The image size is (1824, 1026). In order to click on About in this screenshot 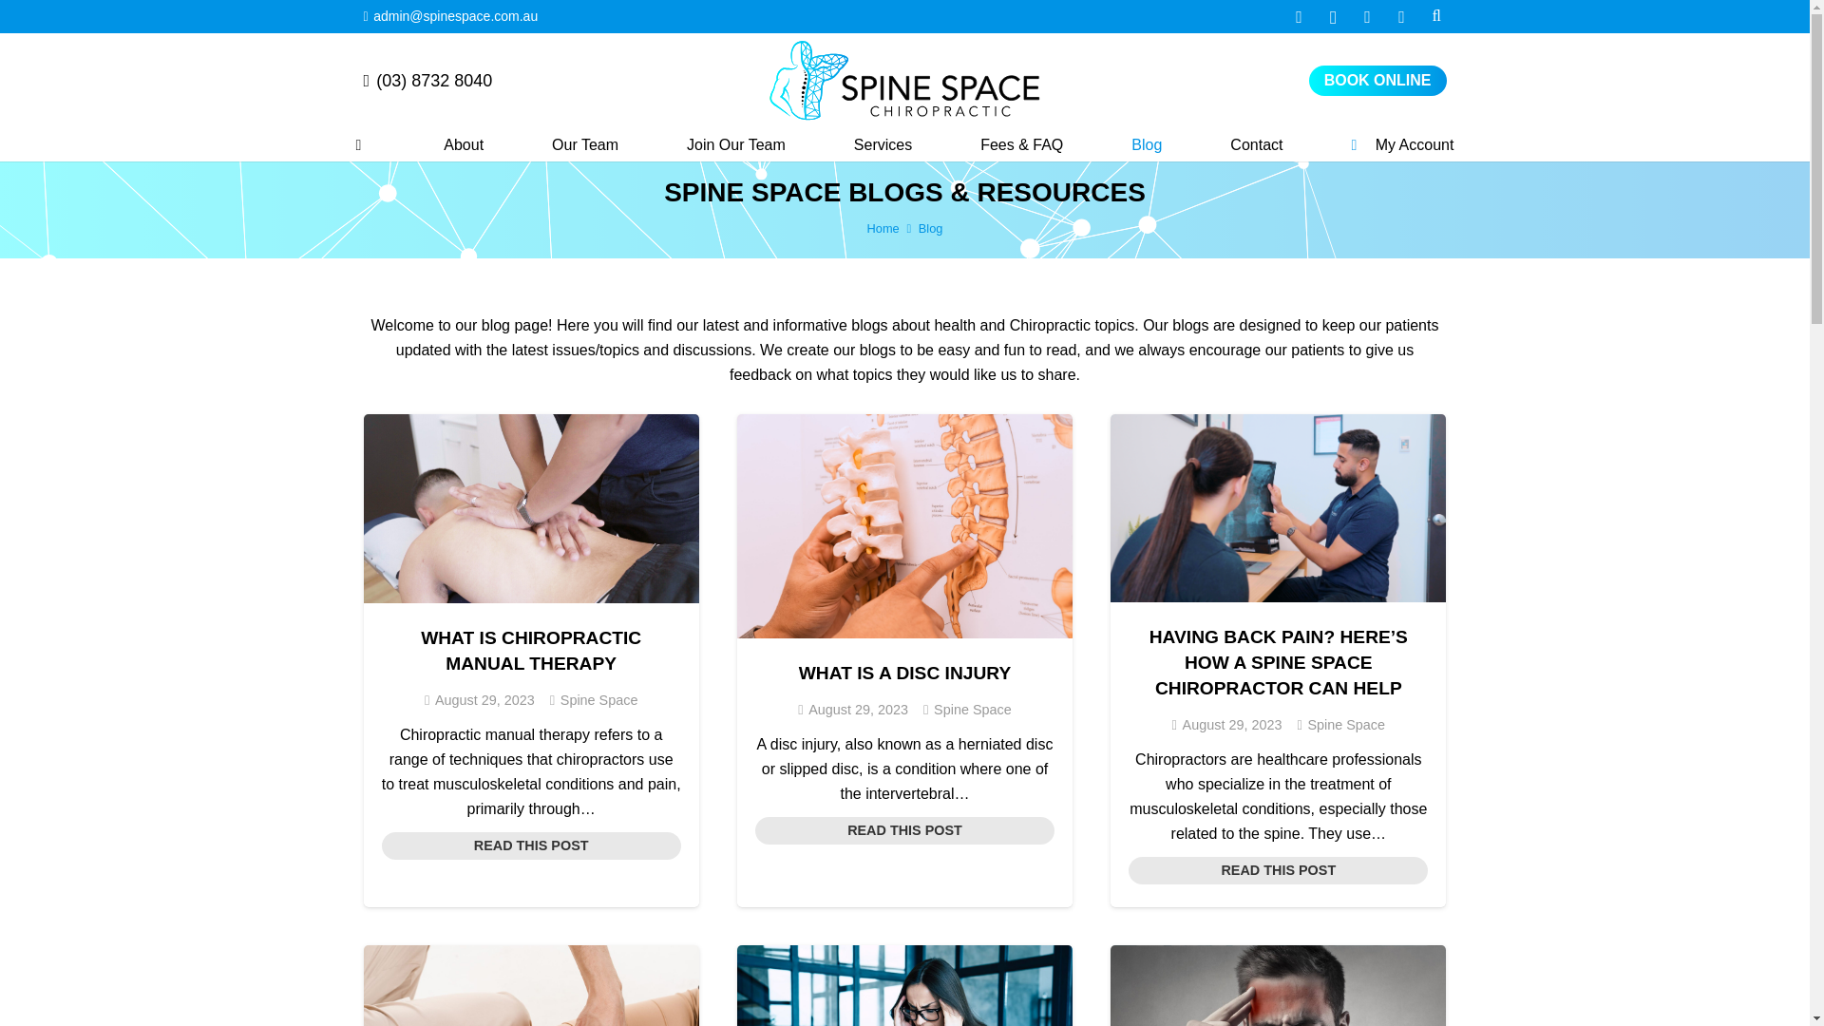, I will do `click(464, 145)`.